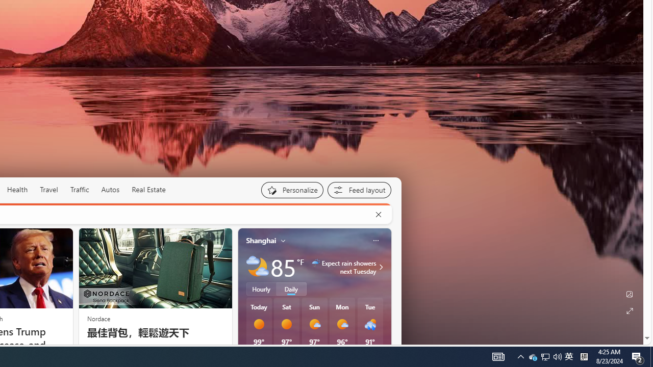 Image resolution: width=653 pixels, height=367 pixels. What do you see at coordinates (378, 215) in the screenshot?
I see `Cancel` at bounding box center [378, 215].